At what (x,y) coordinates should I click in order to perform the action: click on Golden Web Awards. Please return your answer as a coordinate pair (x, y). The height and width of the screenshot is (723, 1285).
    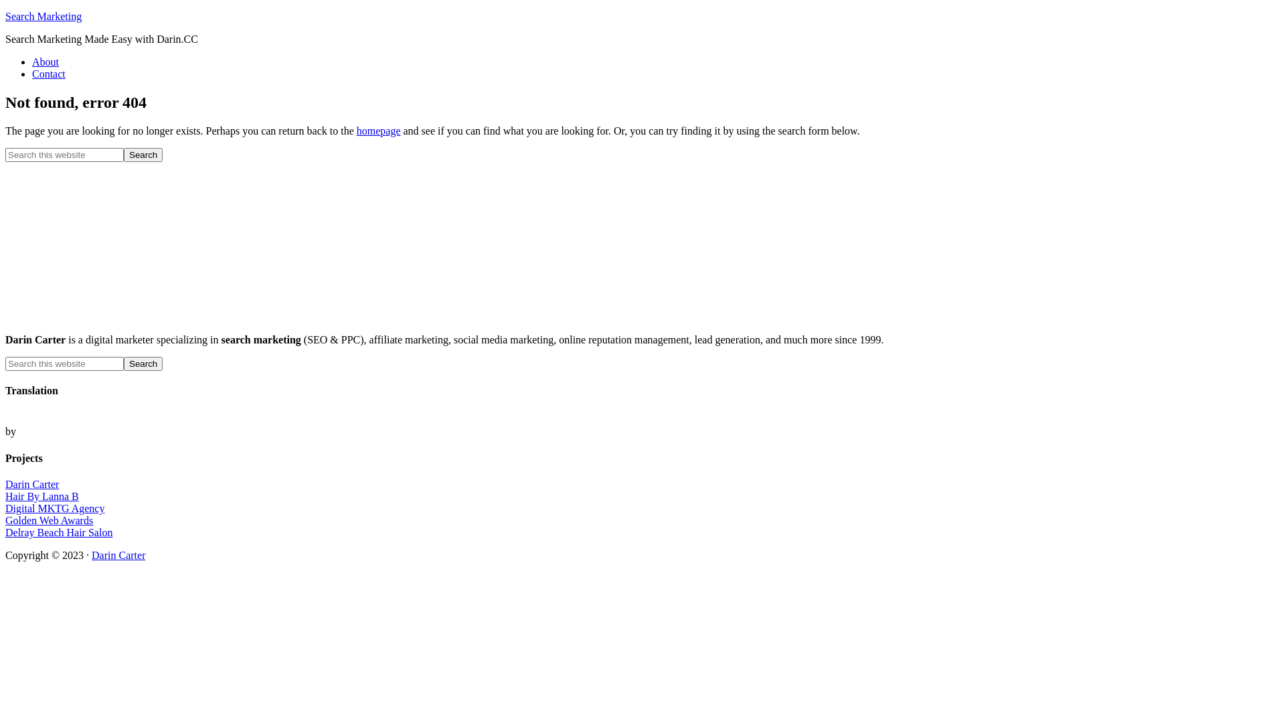
    Looking at the image, I should click on (50, 521).